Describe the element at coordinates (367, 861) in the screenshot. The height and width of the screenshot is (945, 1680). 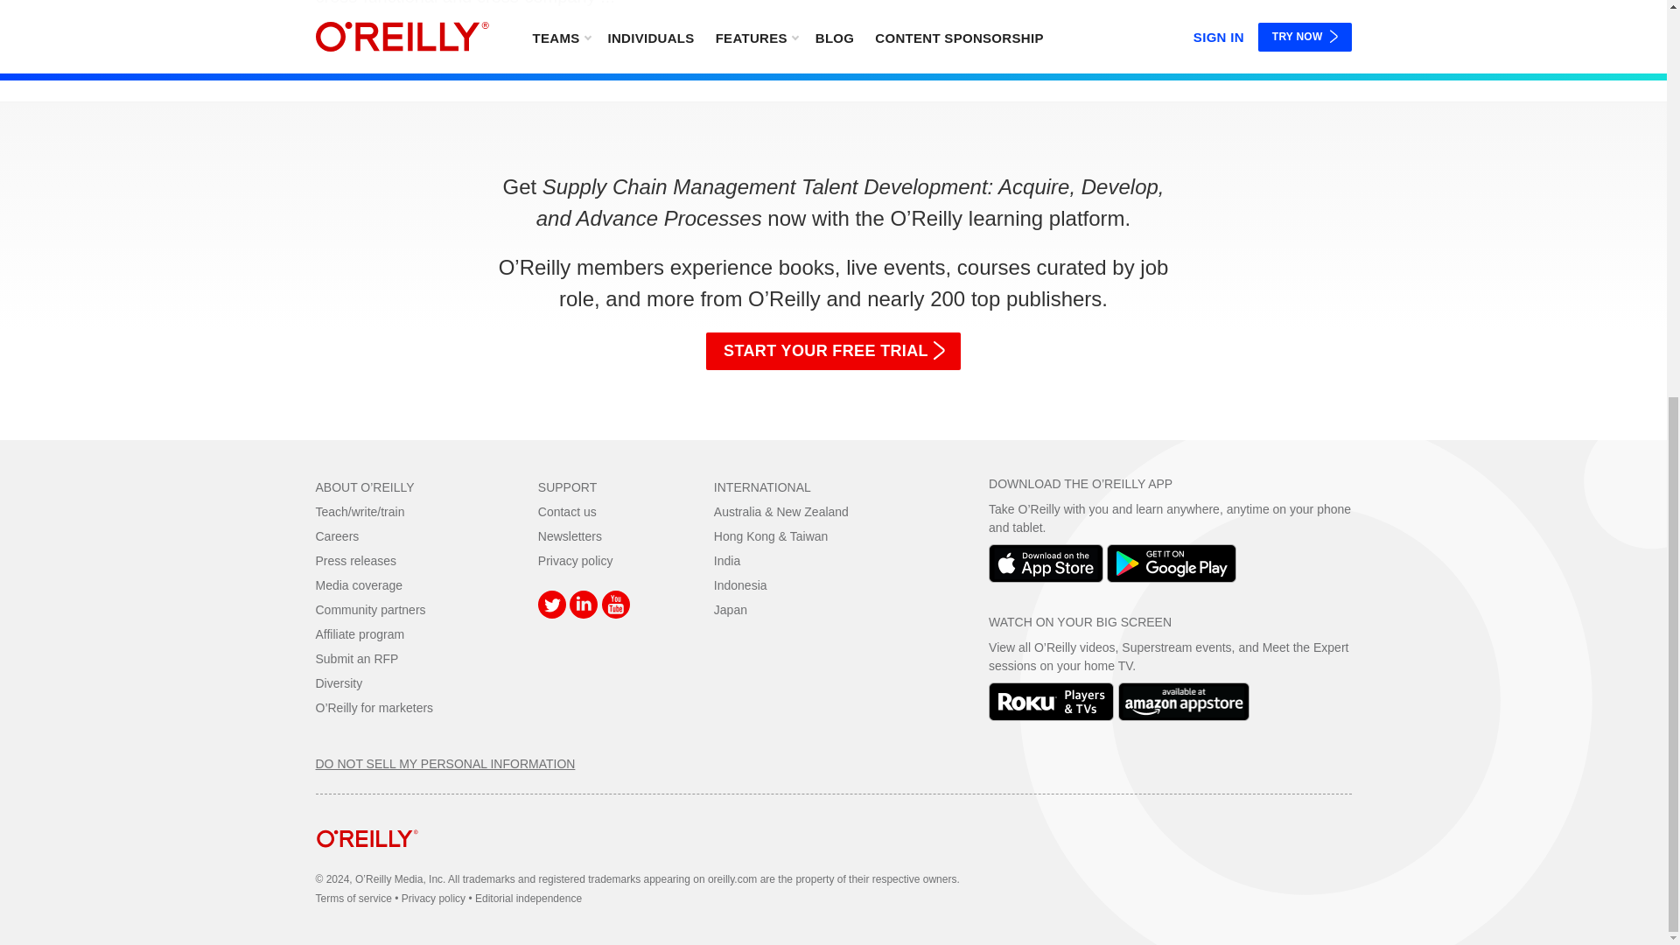
I see `home page` at that location.